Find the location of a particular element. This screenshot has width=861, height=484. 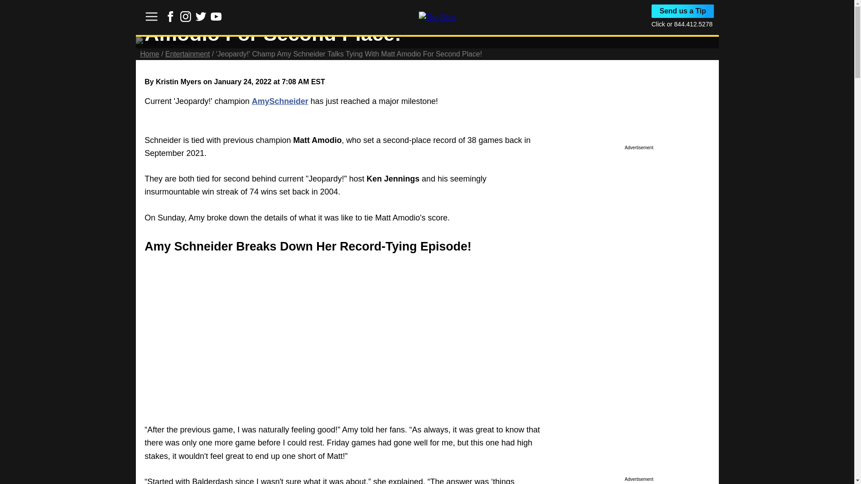

Link to Facebook is located at coordinates (170, 16).